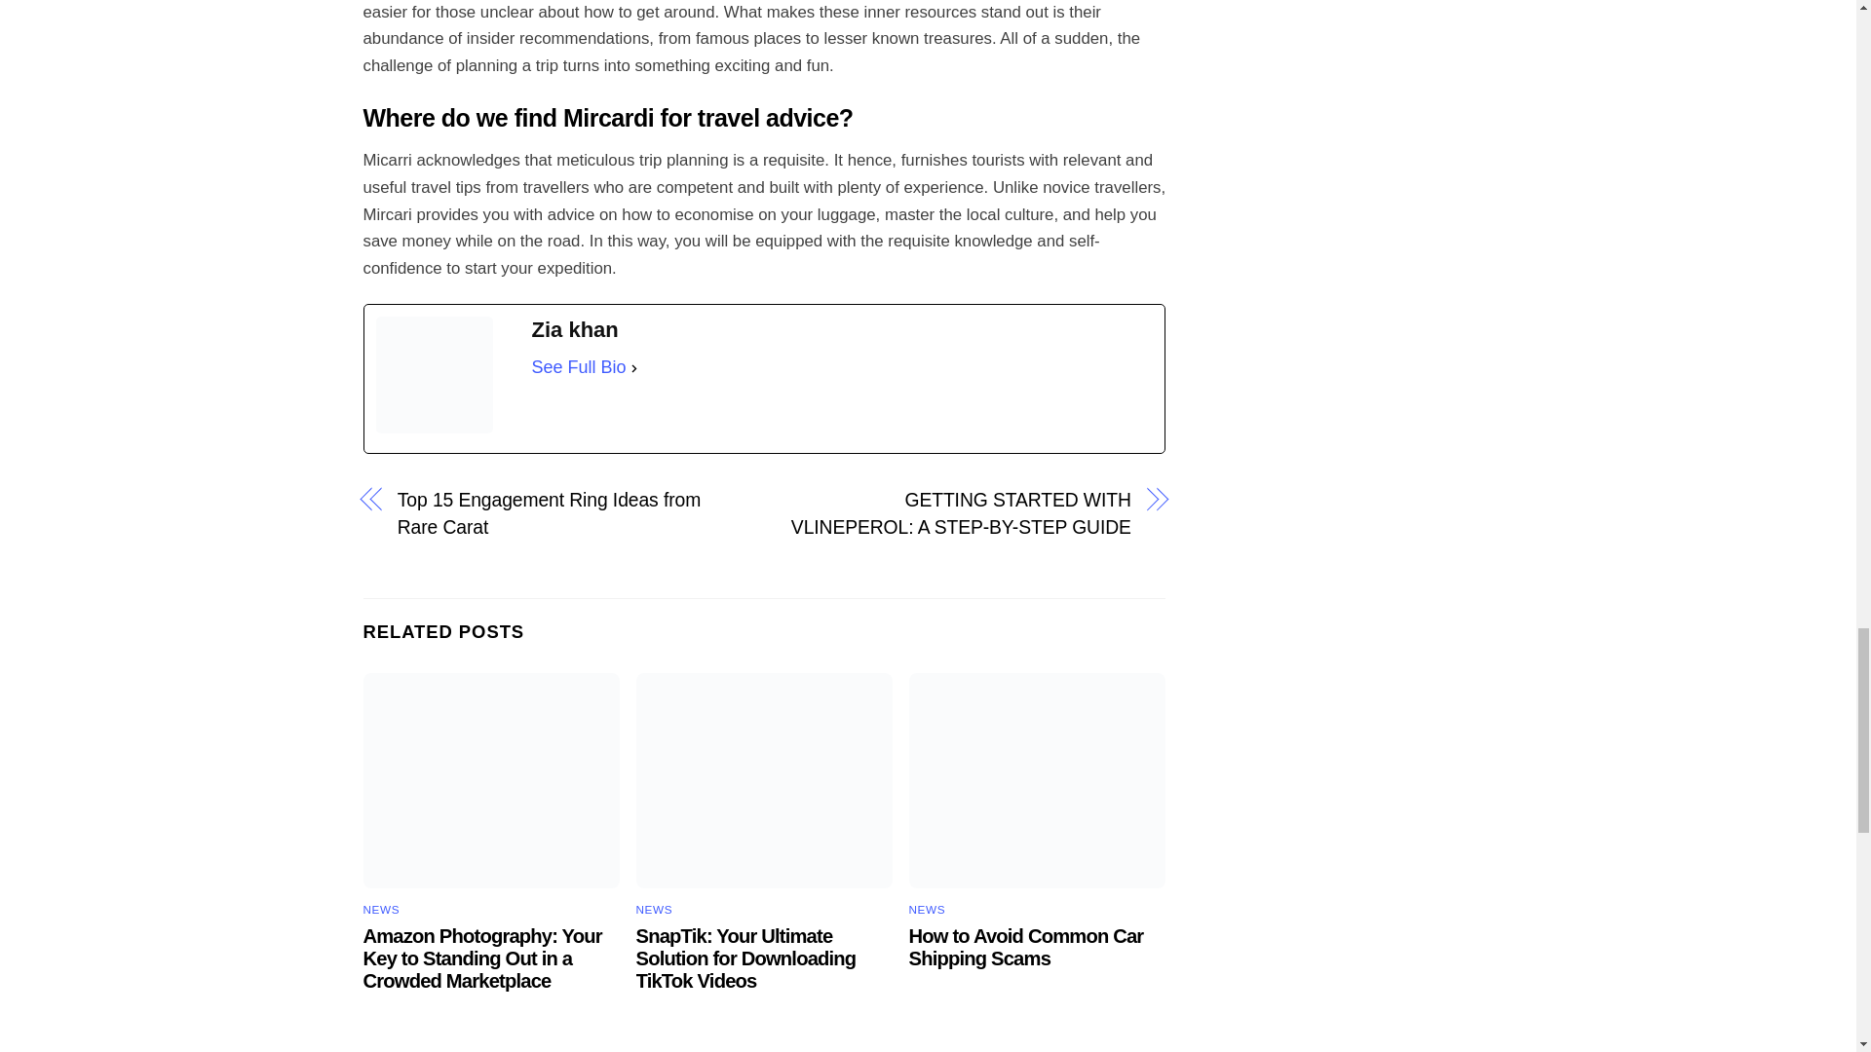 The image size is (1871, 1052). Describe the element at coordinates (1037, 780) in the screenshot. I see `Tips on Avoiding Common Car Shipping Scams` at that location.